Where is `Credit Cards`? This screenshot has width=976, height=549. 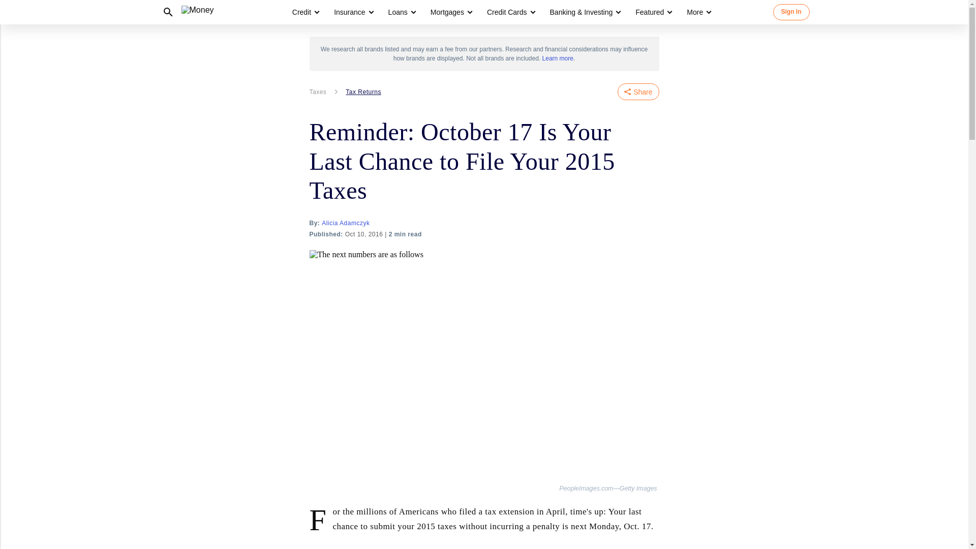 Credit Cards is located at coordinates (510, 12).